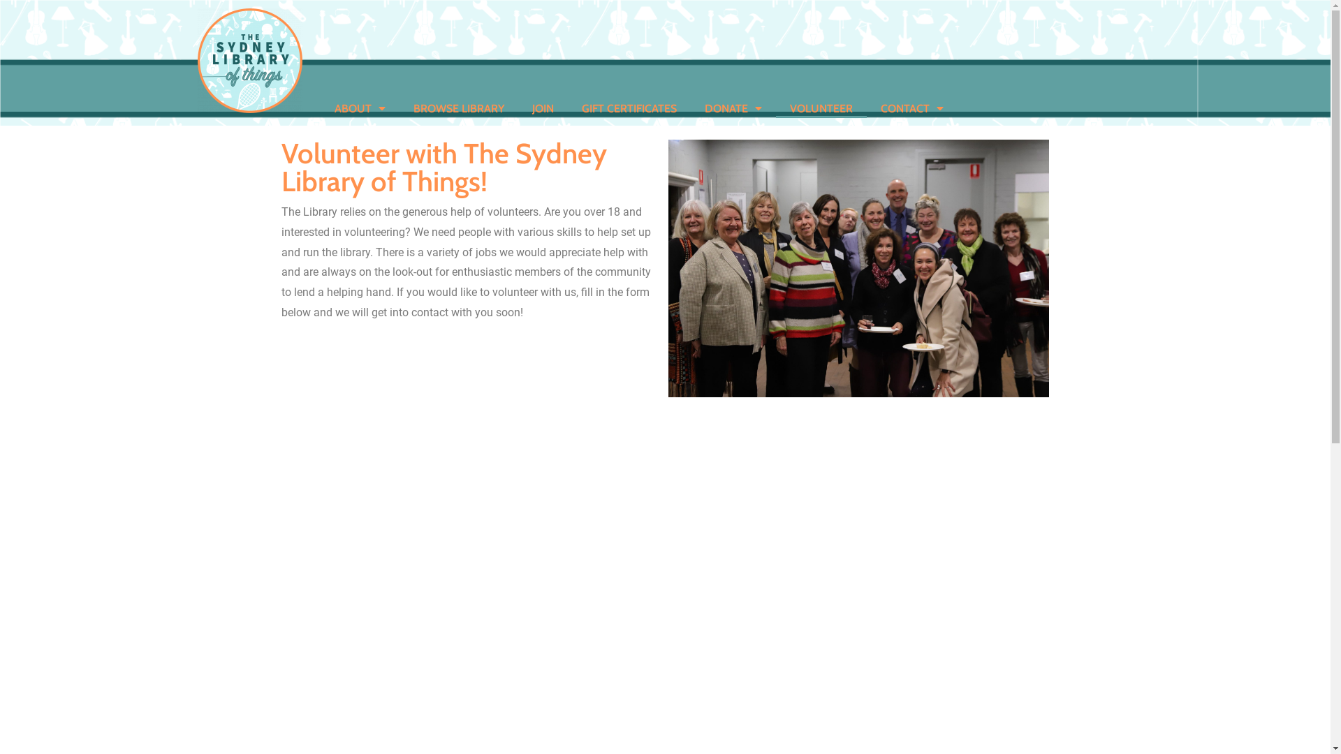 The height and width of the screenshot is (754, 1341). I want to click on GIFT CERTIFICATES, so click(629, 108).